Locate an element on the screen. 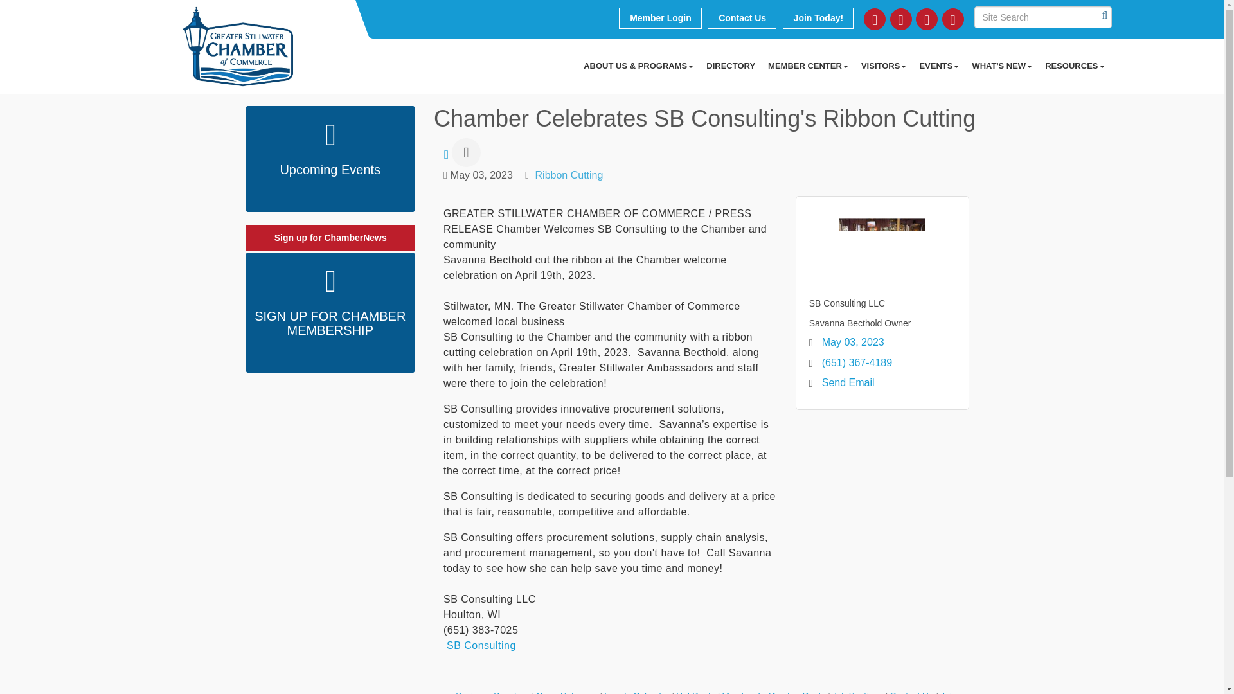 This screenshot has width=1234, height=694. Member Login is located at coordinates (661, 18).